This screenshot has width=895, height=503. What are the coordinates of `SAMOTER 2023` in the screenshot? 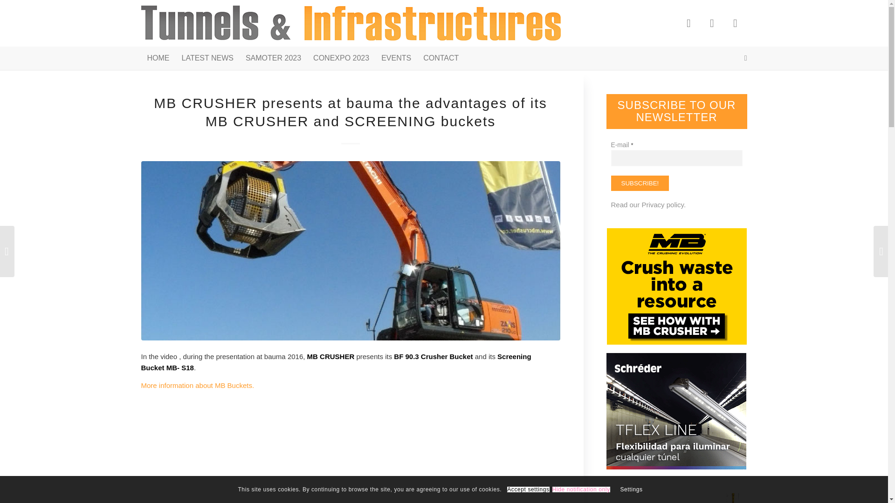 It's located at (273, 58).